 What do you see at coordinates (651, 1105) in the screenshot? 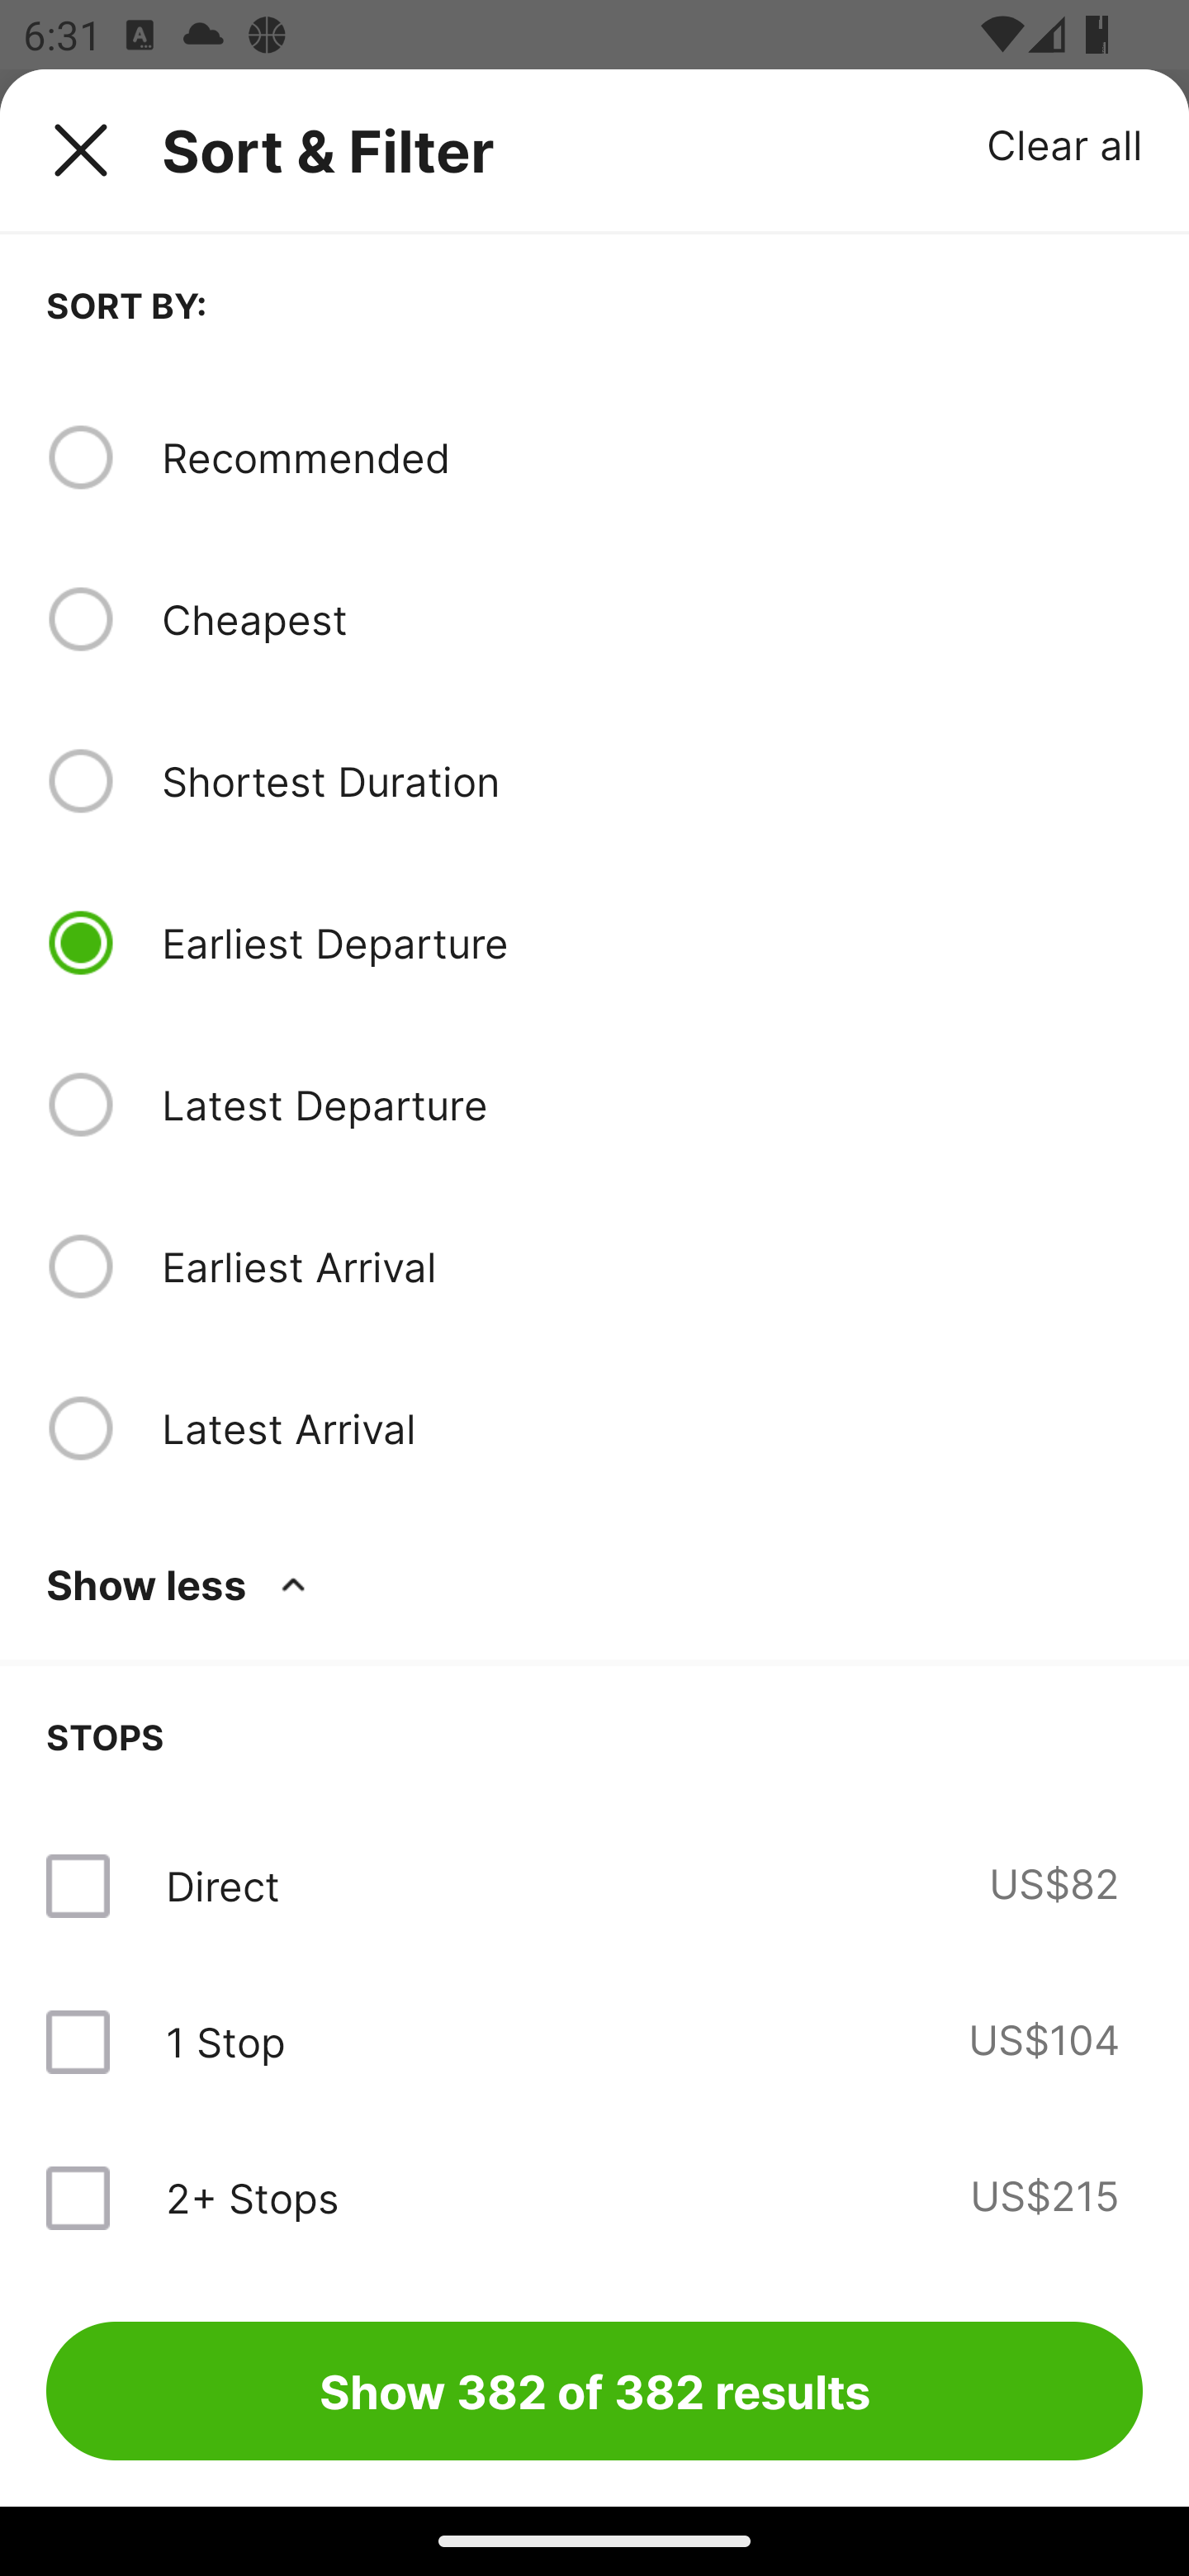
I see `Latest Departure` at bounding box center [651, 1105].